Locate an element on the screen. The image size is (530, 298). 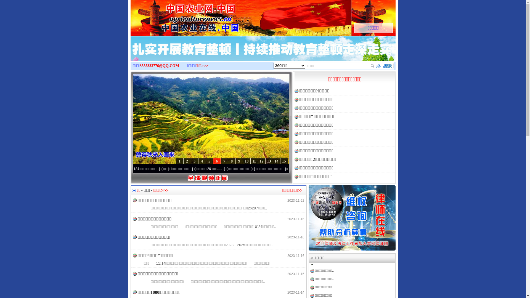
12 is located at coordinates (262, 161).